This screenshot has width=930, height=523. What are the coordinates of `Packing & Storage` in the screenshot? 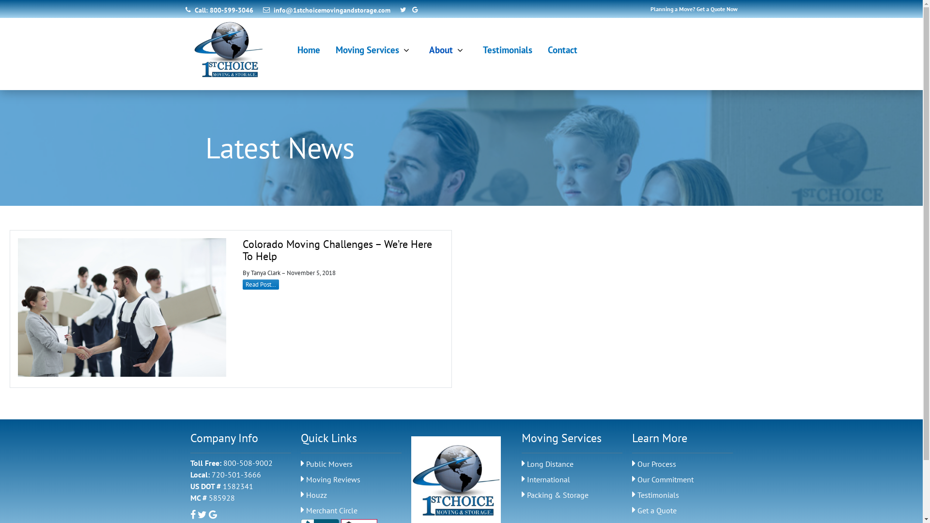 It's located at (572, 496).